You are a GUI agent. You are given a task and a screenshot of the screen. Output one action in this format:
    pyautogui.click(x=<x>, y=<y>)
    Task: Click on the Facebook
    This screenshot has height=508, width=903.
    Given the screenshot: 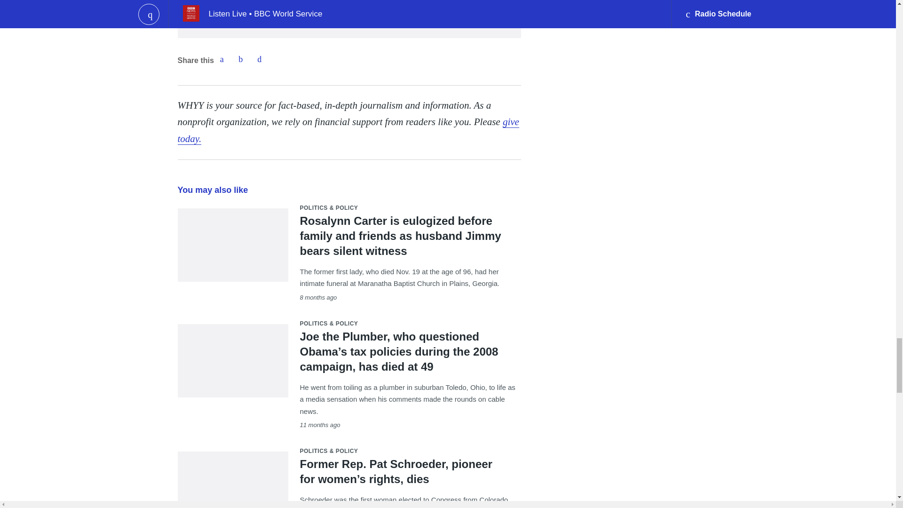 What is the action you would take?
    pyautogui.click(x=222, y=59)
    